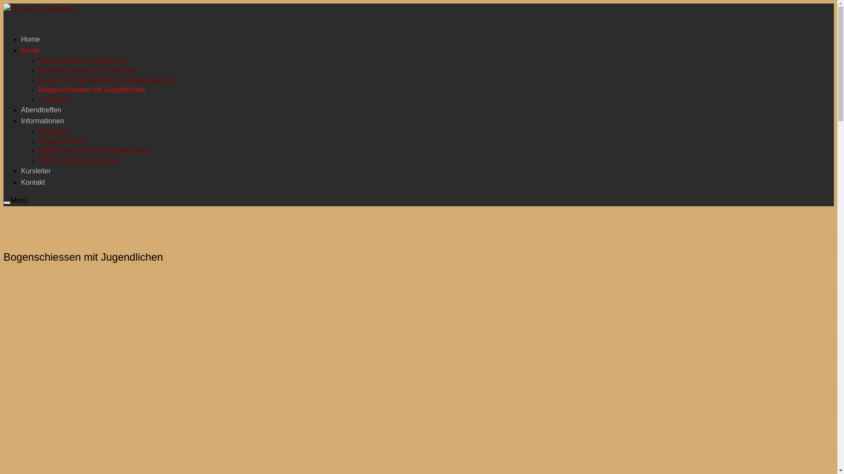 The image size is (844, 474). What do you see at coordinates (30, 50) in the screenshot?
I see `Kurse` at bounding box center [30, 50].